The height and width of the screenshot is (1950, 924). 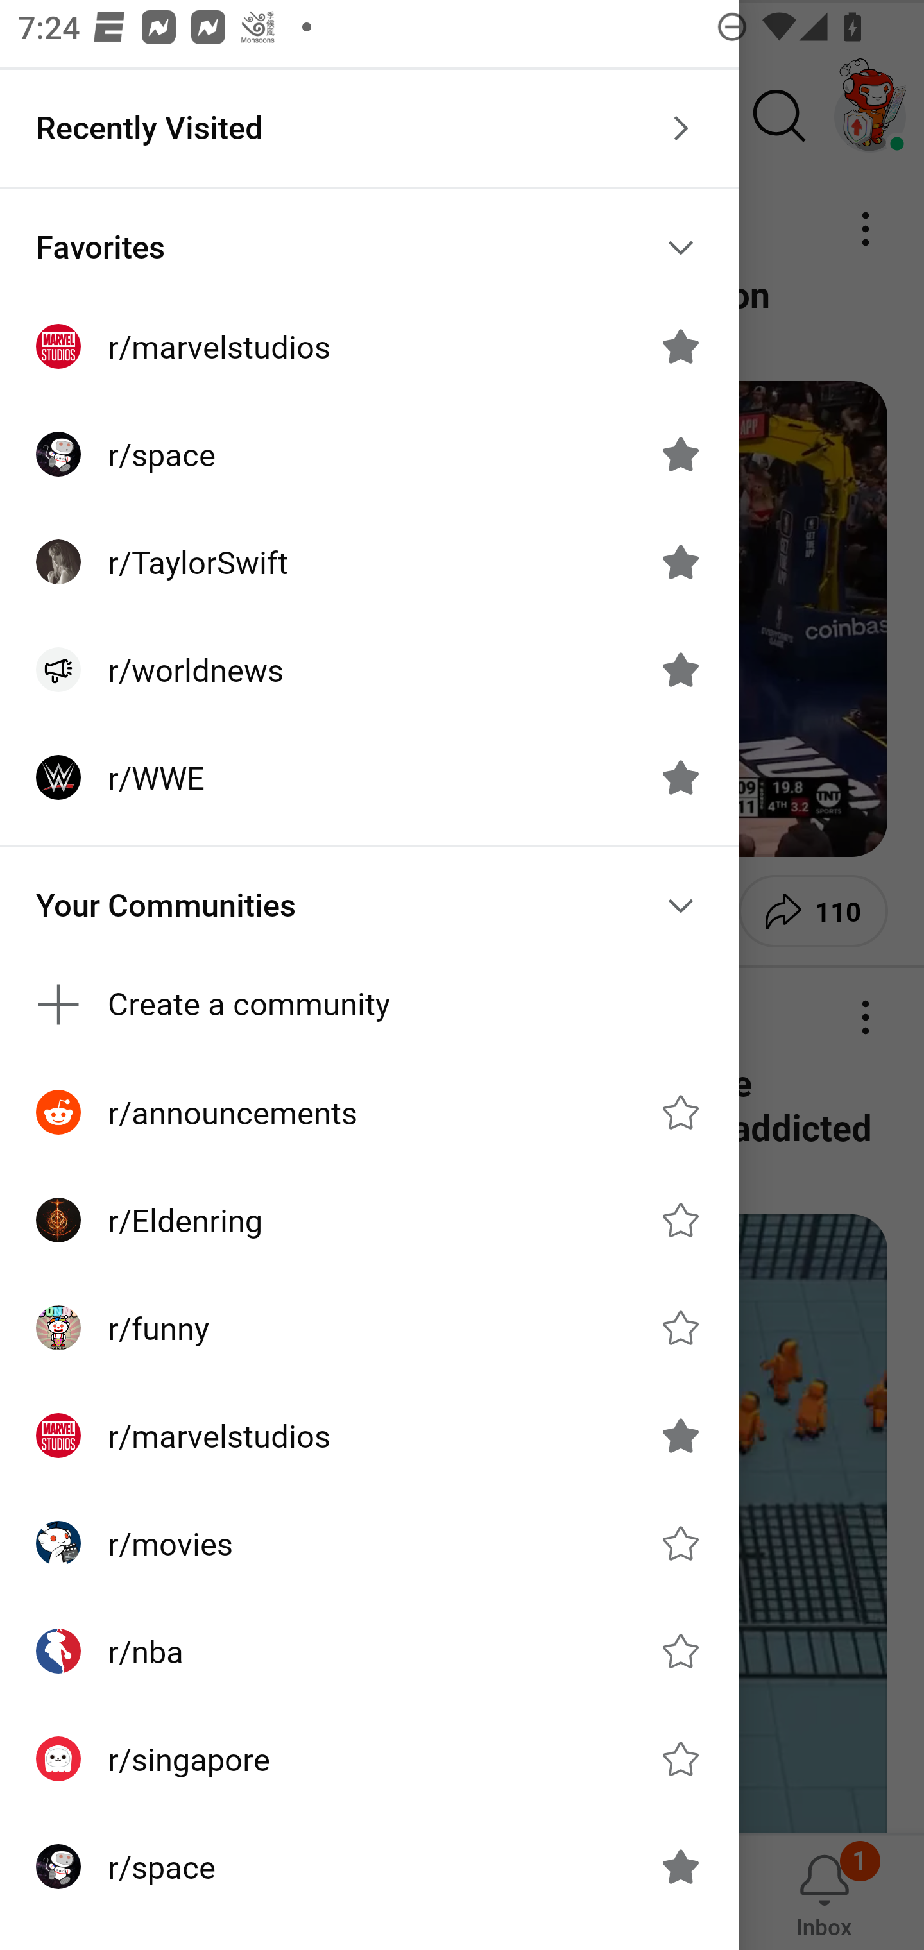 I want to click on r/TaylorSwift Unfavorite r/TaylorSwift, so click(x=370, y=562).